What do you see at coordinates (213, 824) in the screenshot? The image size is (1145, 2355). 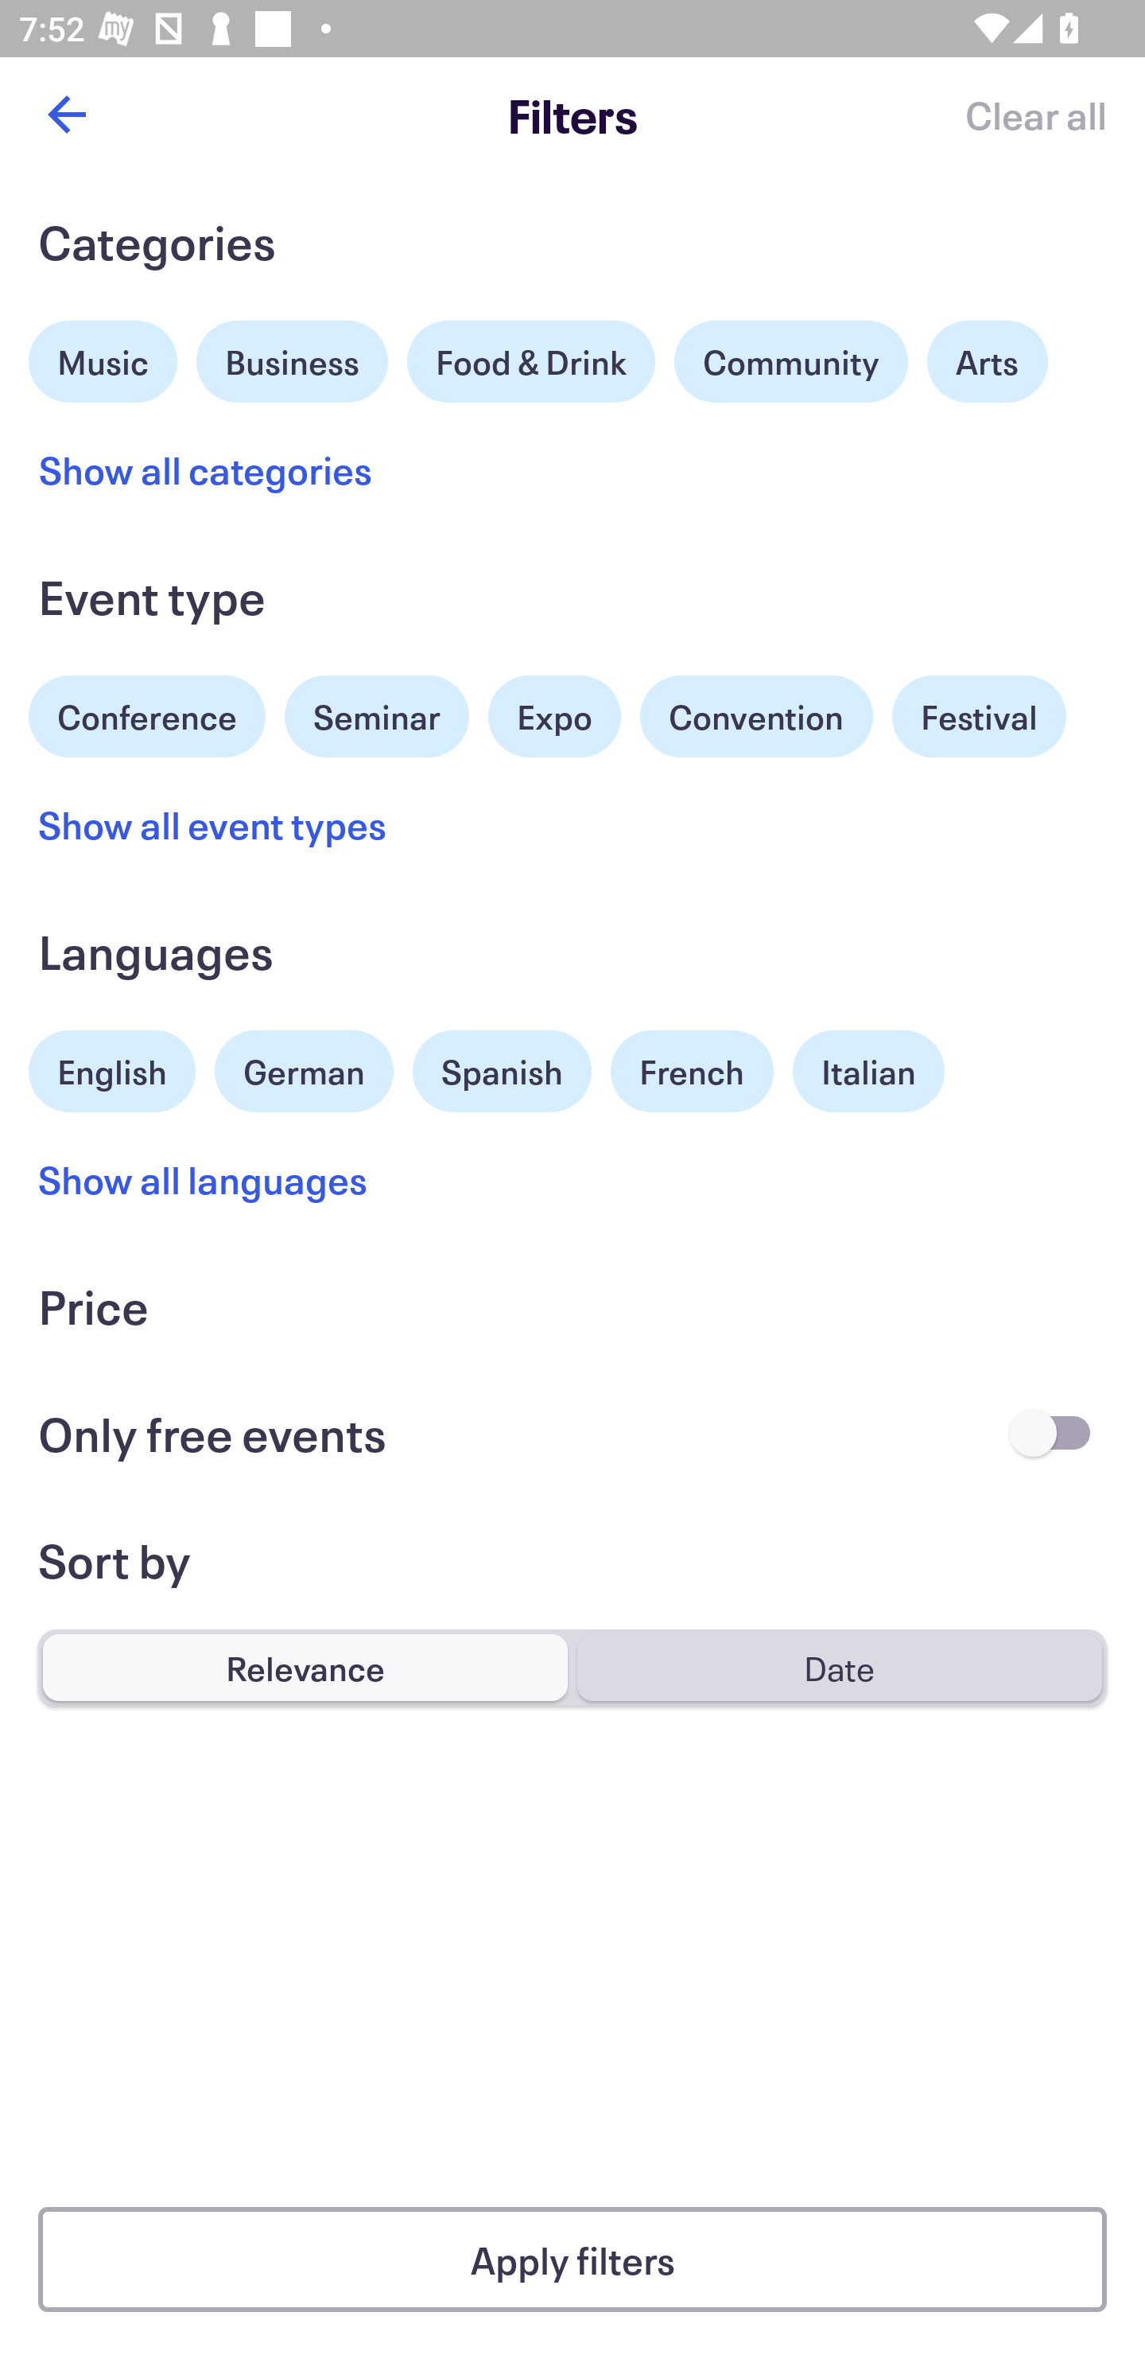 I see `Show all event types` at bounding box center [213, 824].